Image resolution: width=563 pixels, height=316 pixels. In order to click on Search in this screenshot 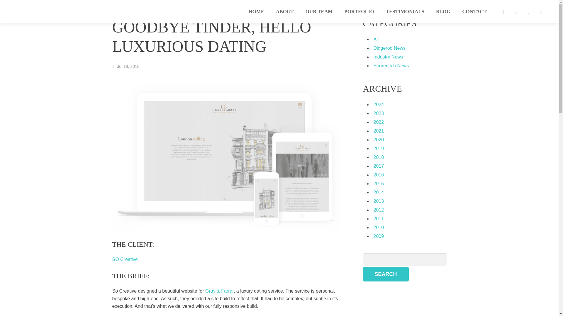, I will do `click(386, 274)`.